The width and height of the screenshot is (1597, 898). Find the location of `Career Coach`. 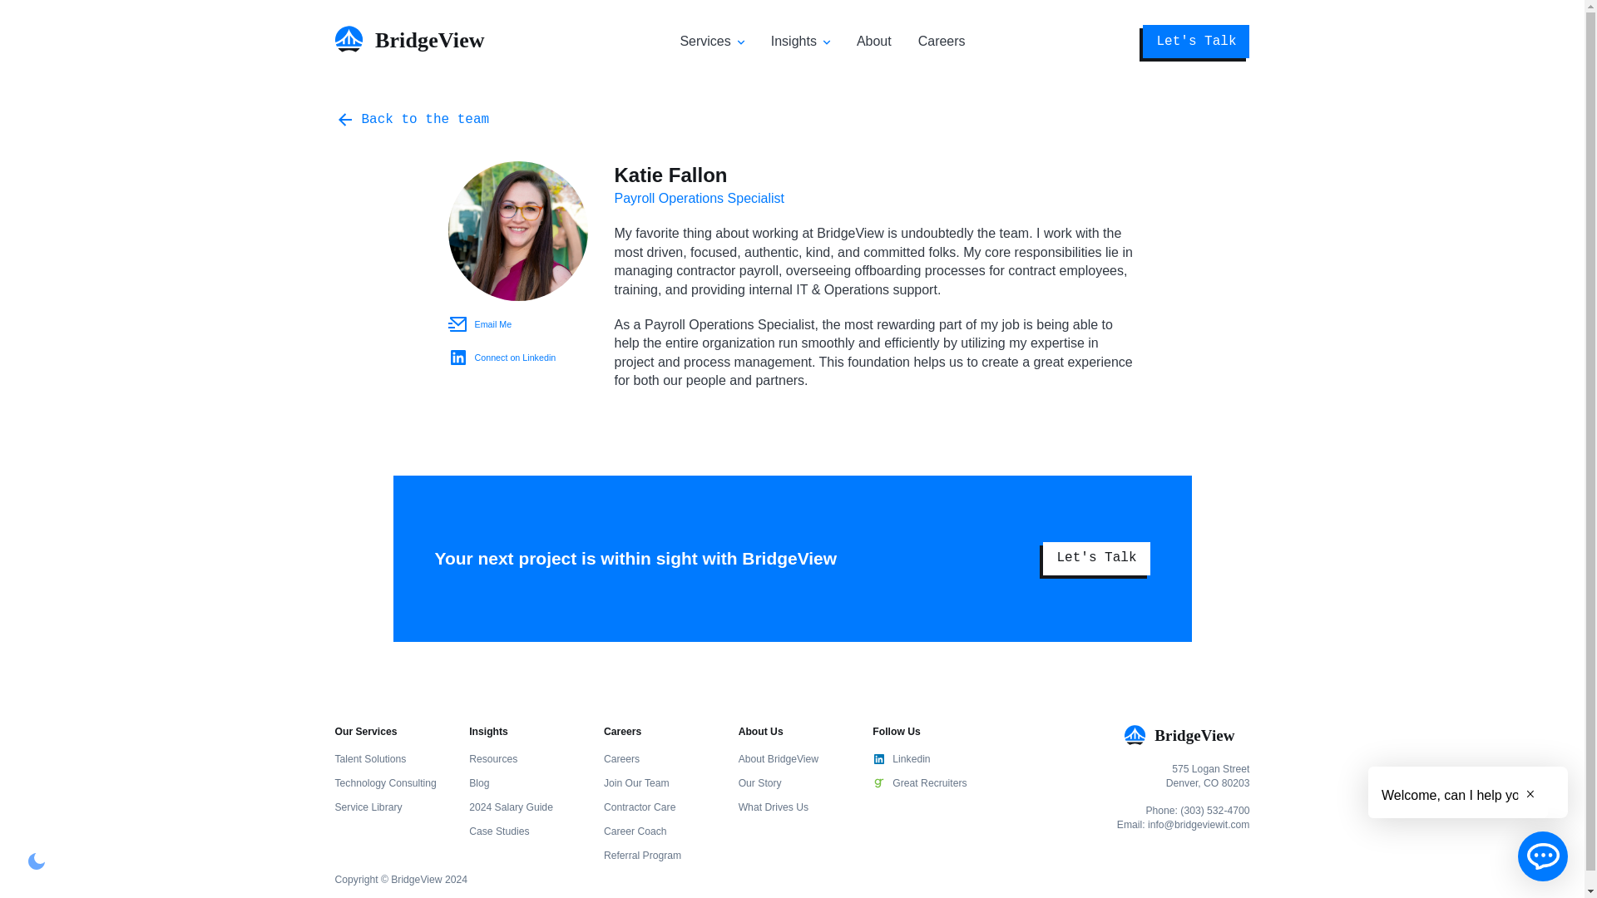

Career Coach is located at coordinates (635, 831).